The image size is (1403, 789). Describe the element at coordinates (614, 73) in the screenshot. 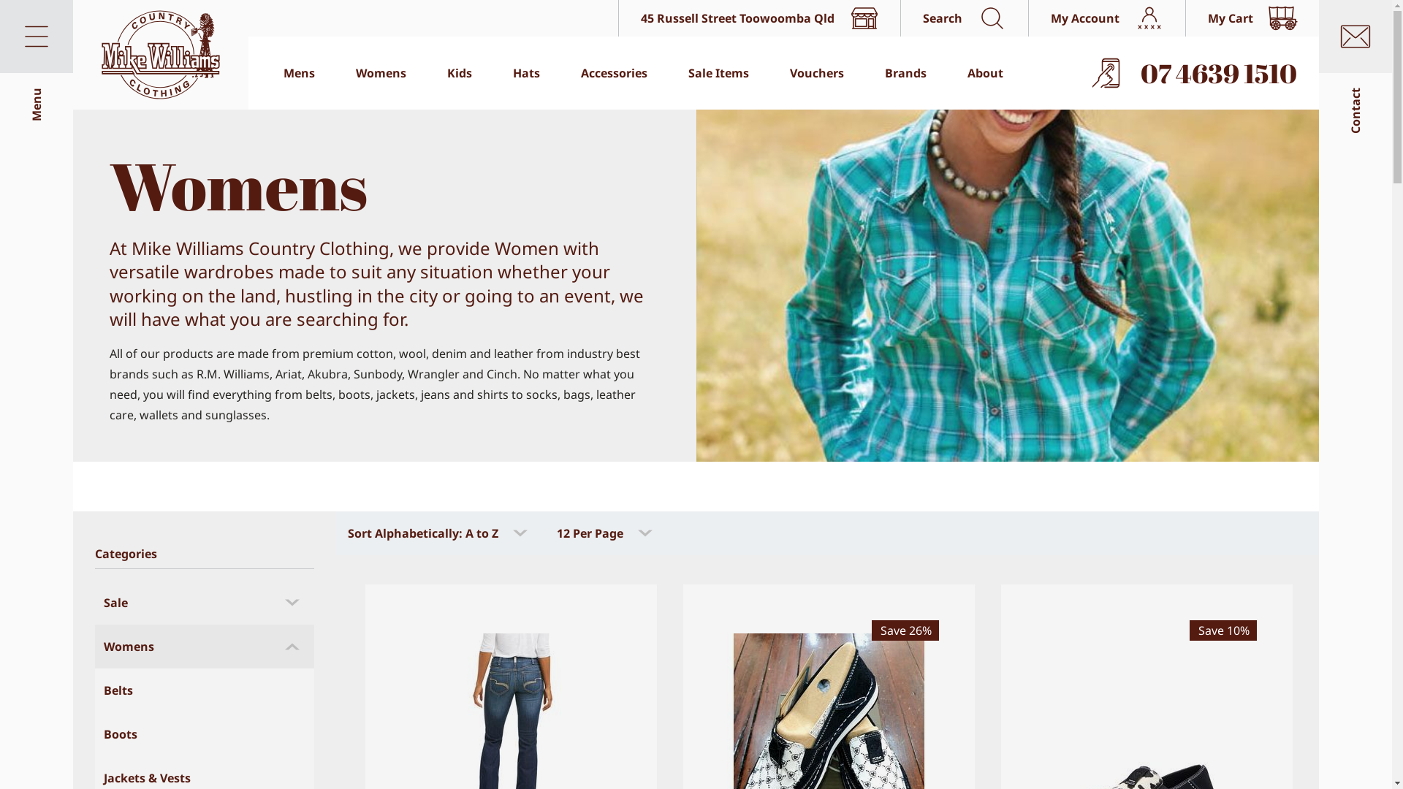

I see `Accessories` at that location.